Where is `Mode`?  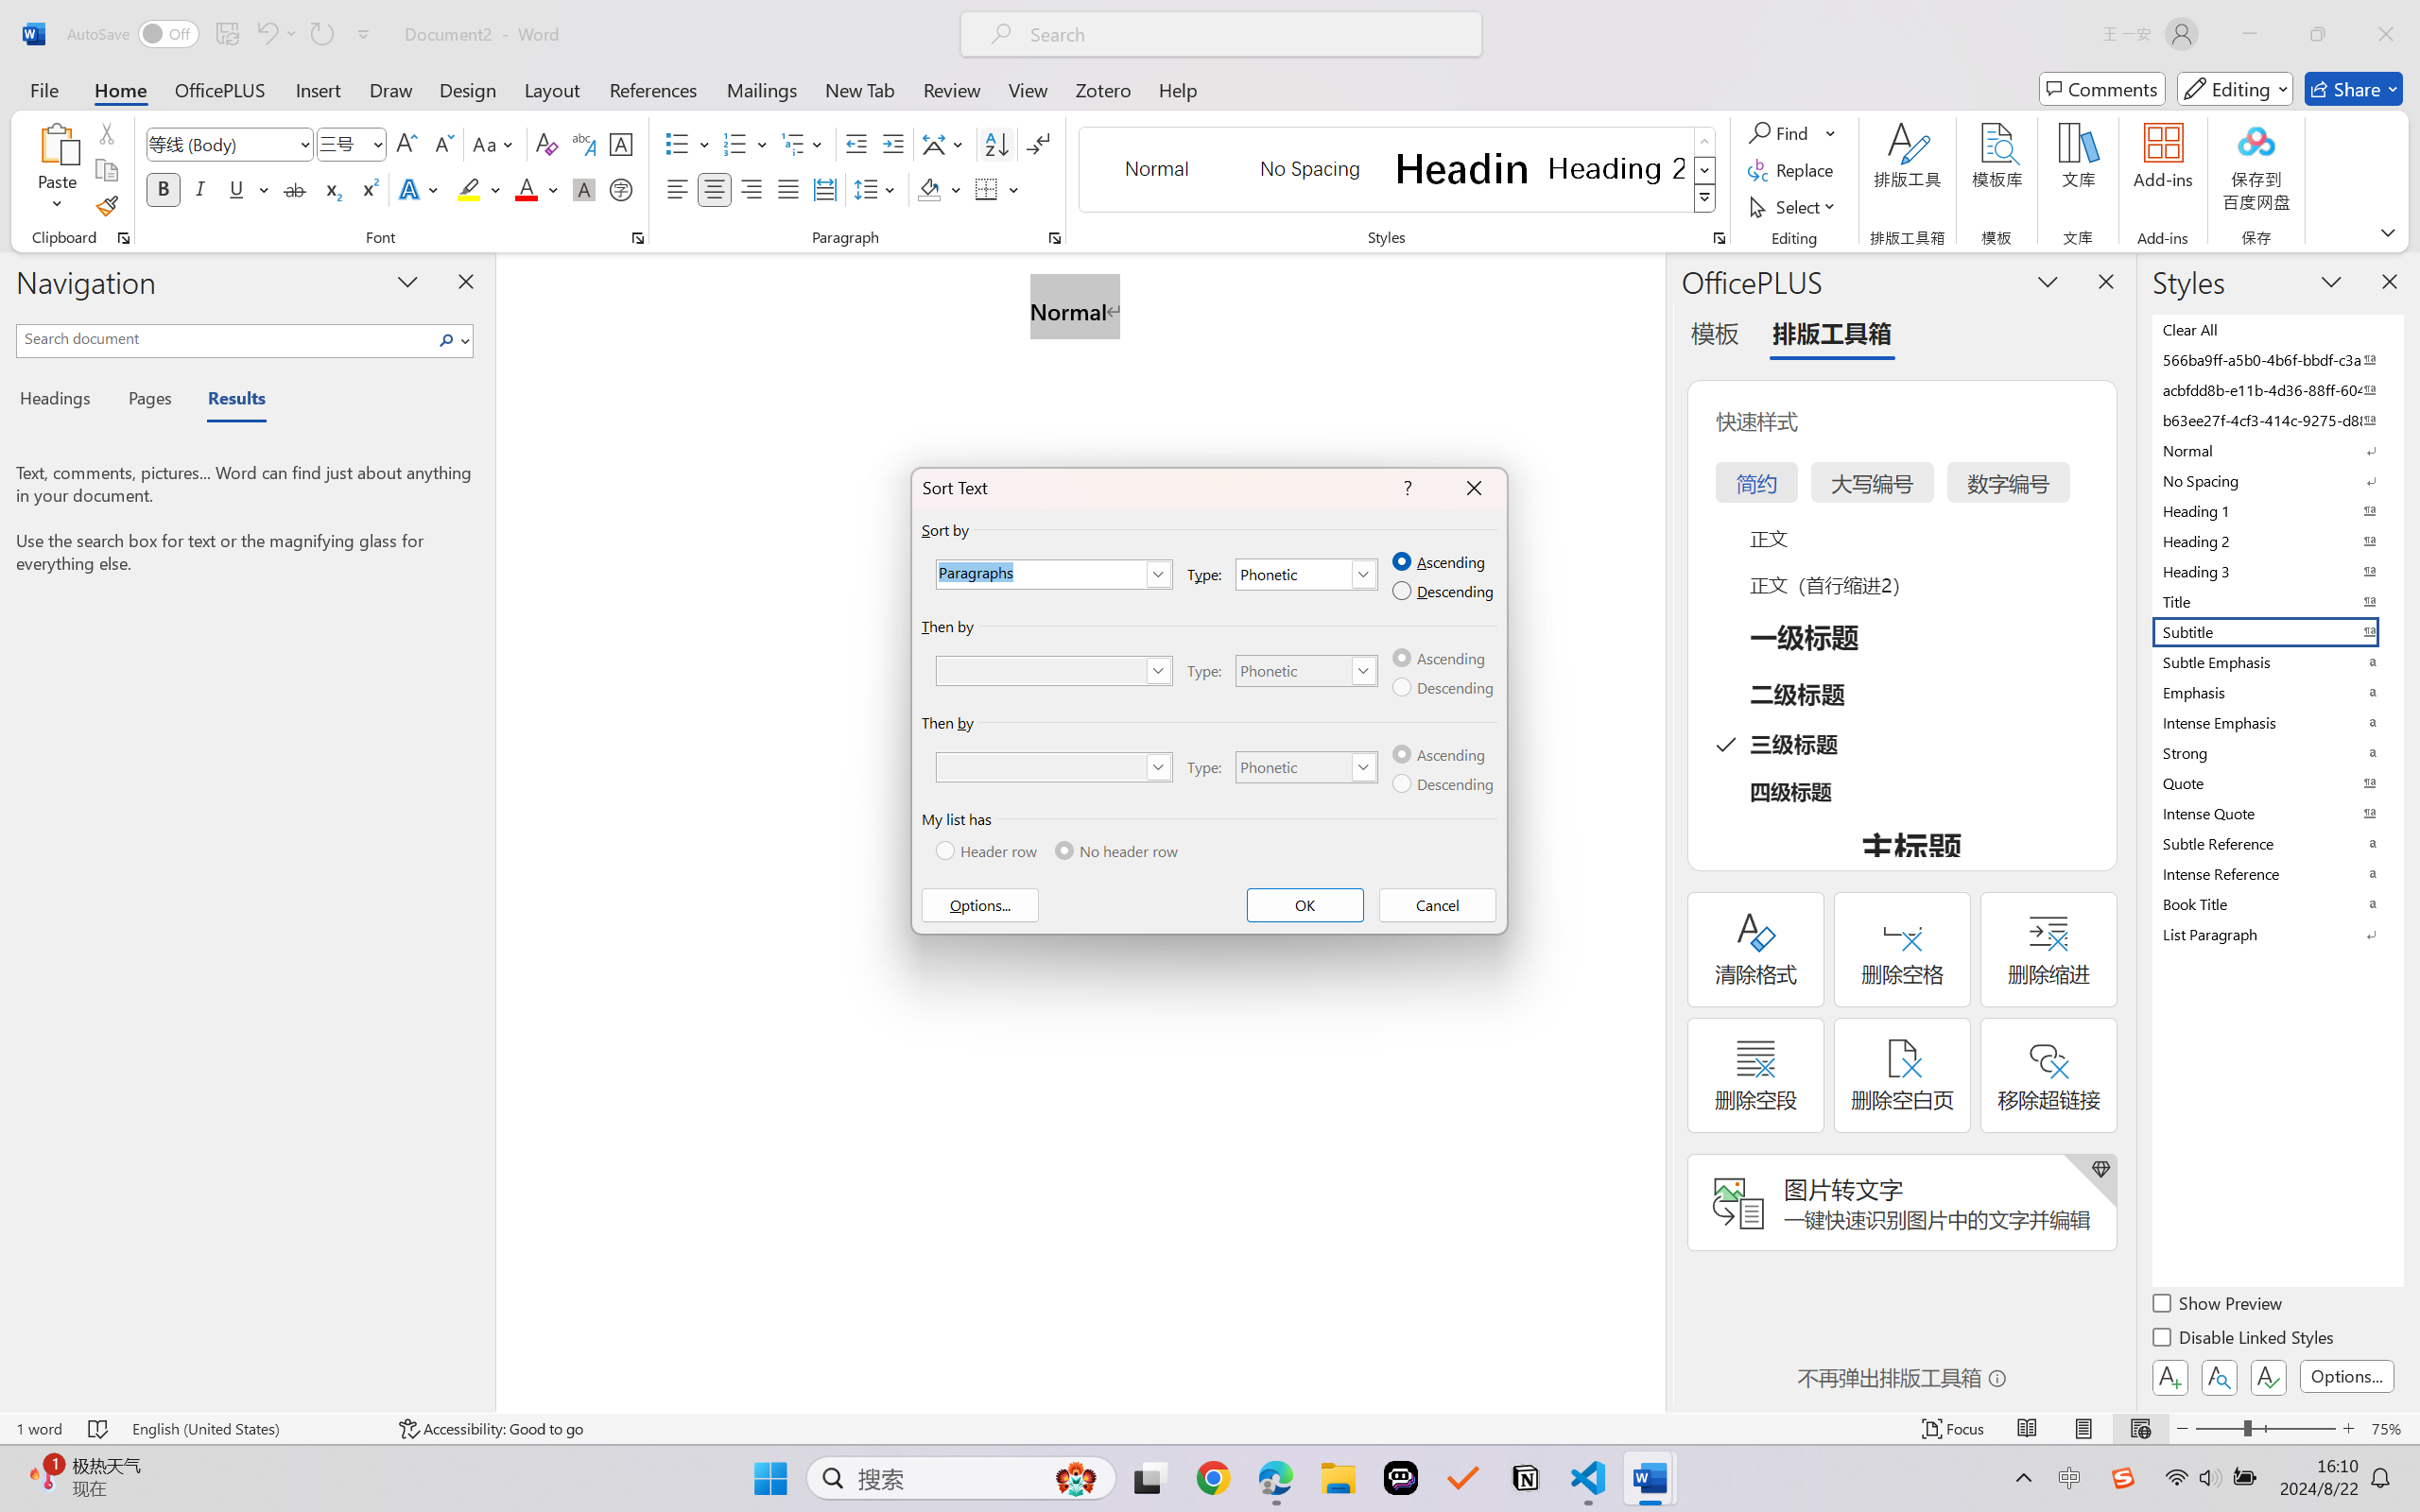
Mode is located at coordinates (2236, 89).